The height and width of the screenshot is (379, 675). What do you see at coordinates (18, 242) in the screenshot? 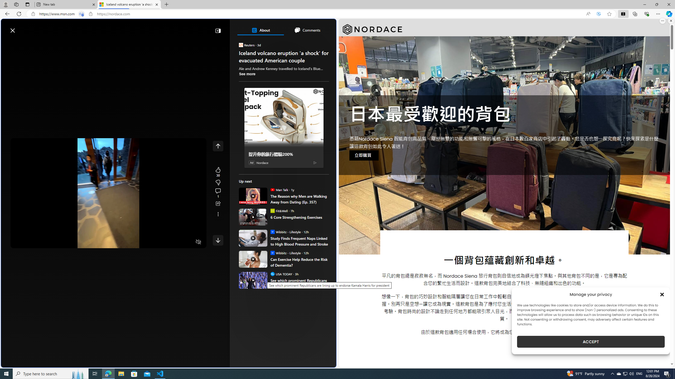
I see `Pause` at bounding box center [18, 242].